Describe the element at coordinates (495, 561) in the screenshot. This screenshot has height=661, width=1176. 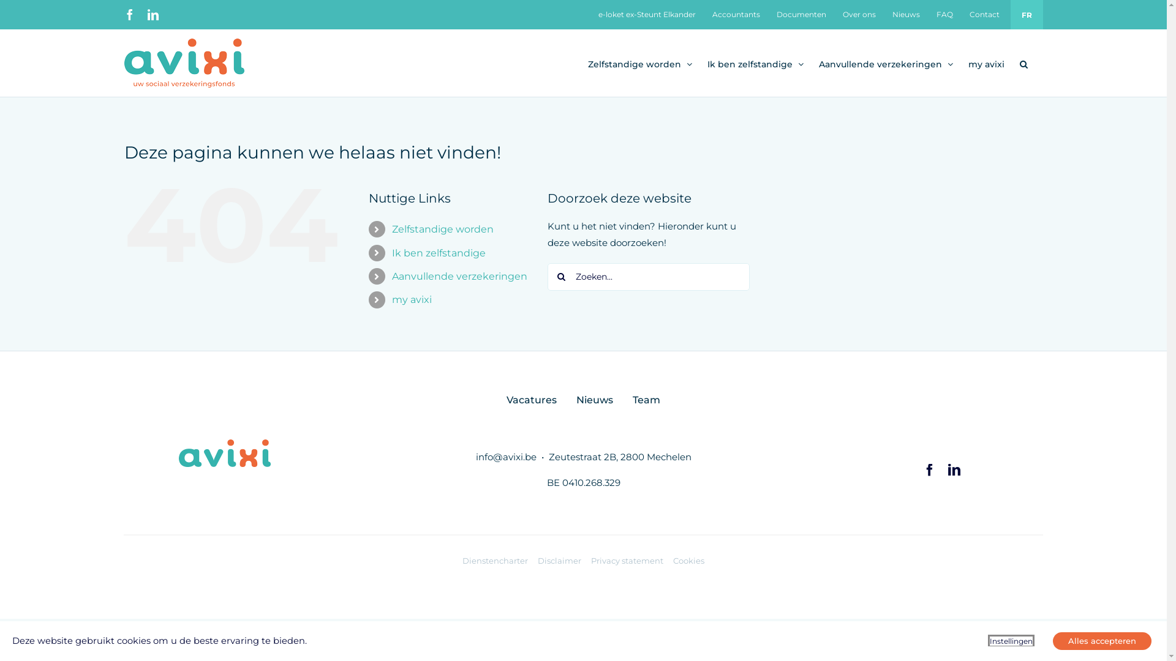
I see `Dienstencharter` at that location.